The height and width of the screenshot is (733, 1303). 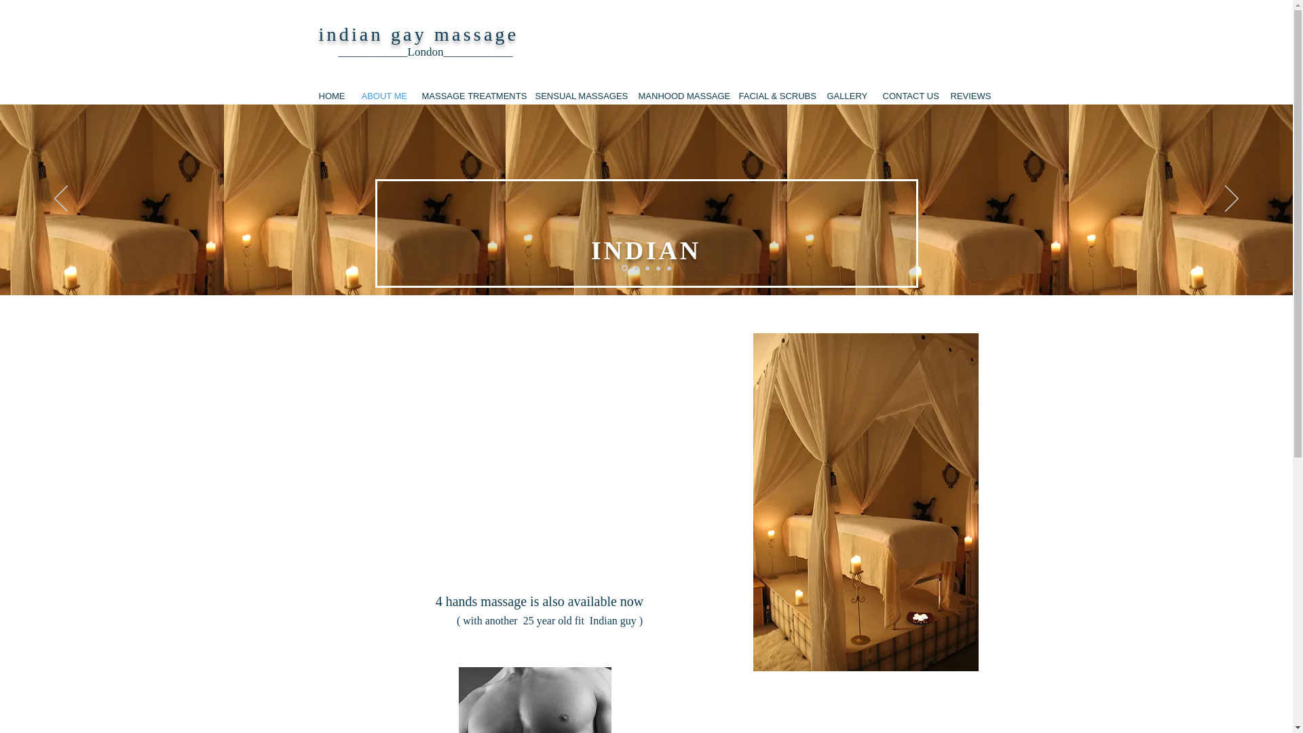 I want to click on indian gay massage, so click(x=419, y=34).